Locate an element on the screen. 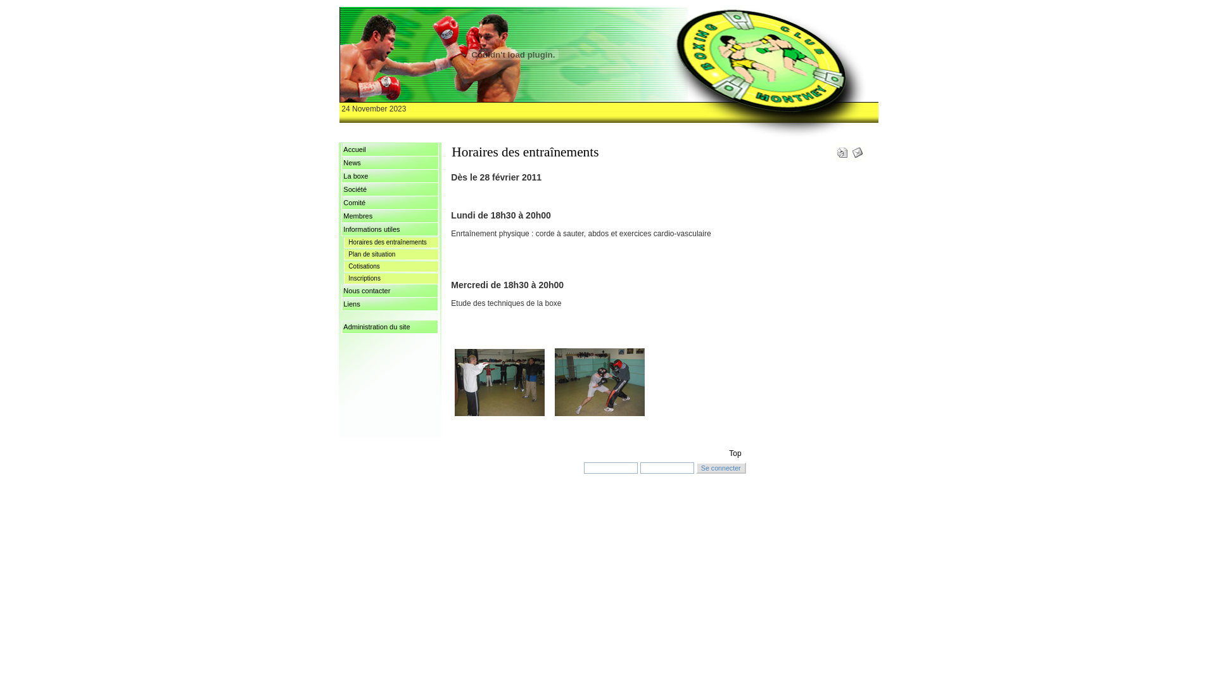 This screenshot has height=684, width=1216. Image is located at coordinates (500, 383).